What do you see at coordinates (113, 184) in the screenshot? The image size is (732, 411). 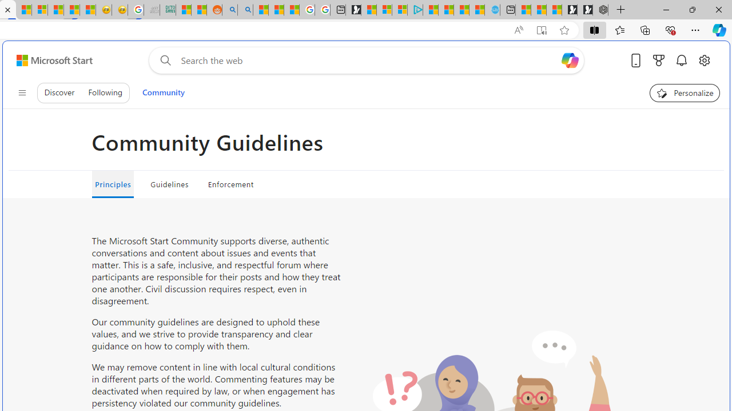 I see `Principles` at bounding box center [113, 184].